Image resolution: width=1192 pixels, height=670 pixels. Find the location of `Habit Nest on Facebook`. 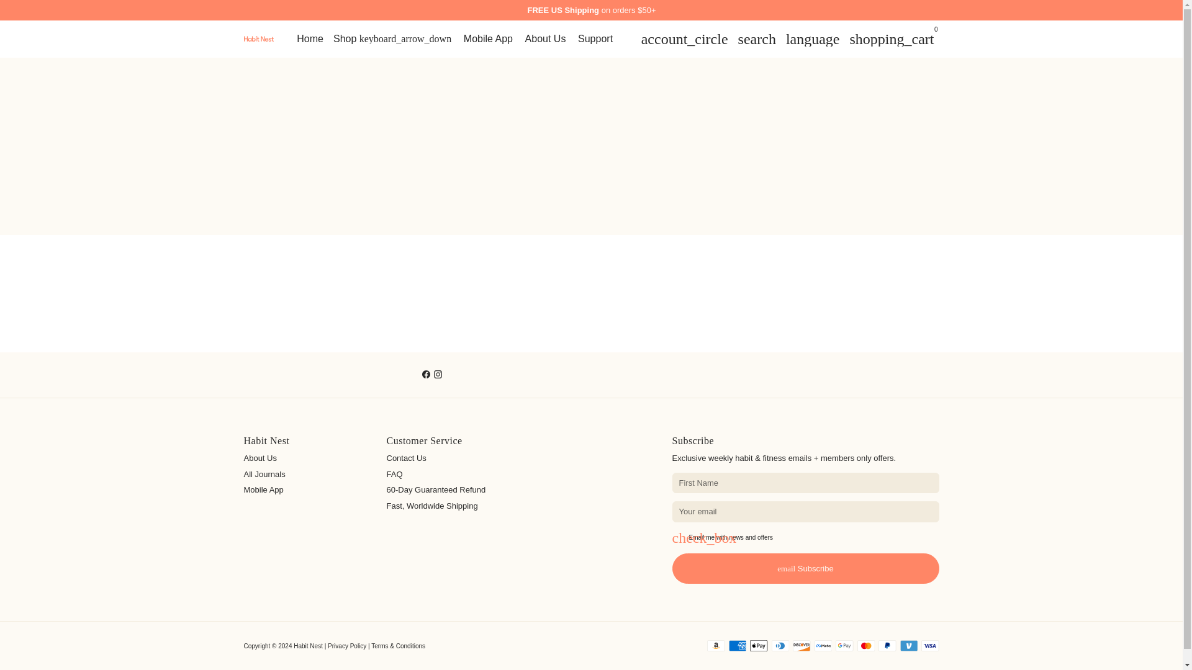

Habit Nest on Facebook is located at coordinates (426, 375).